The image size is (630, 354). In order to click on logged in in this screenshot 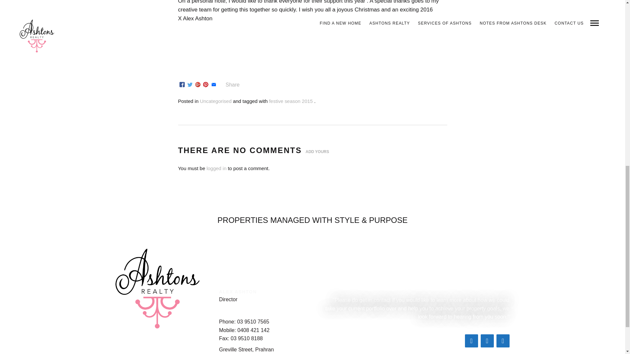, I will do `click(216, 168)`.